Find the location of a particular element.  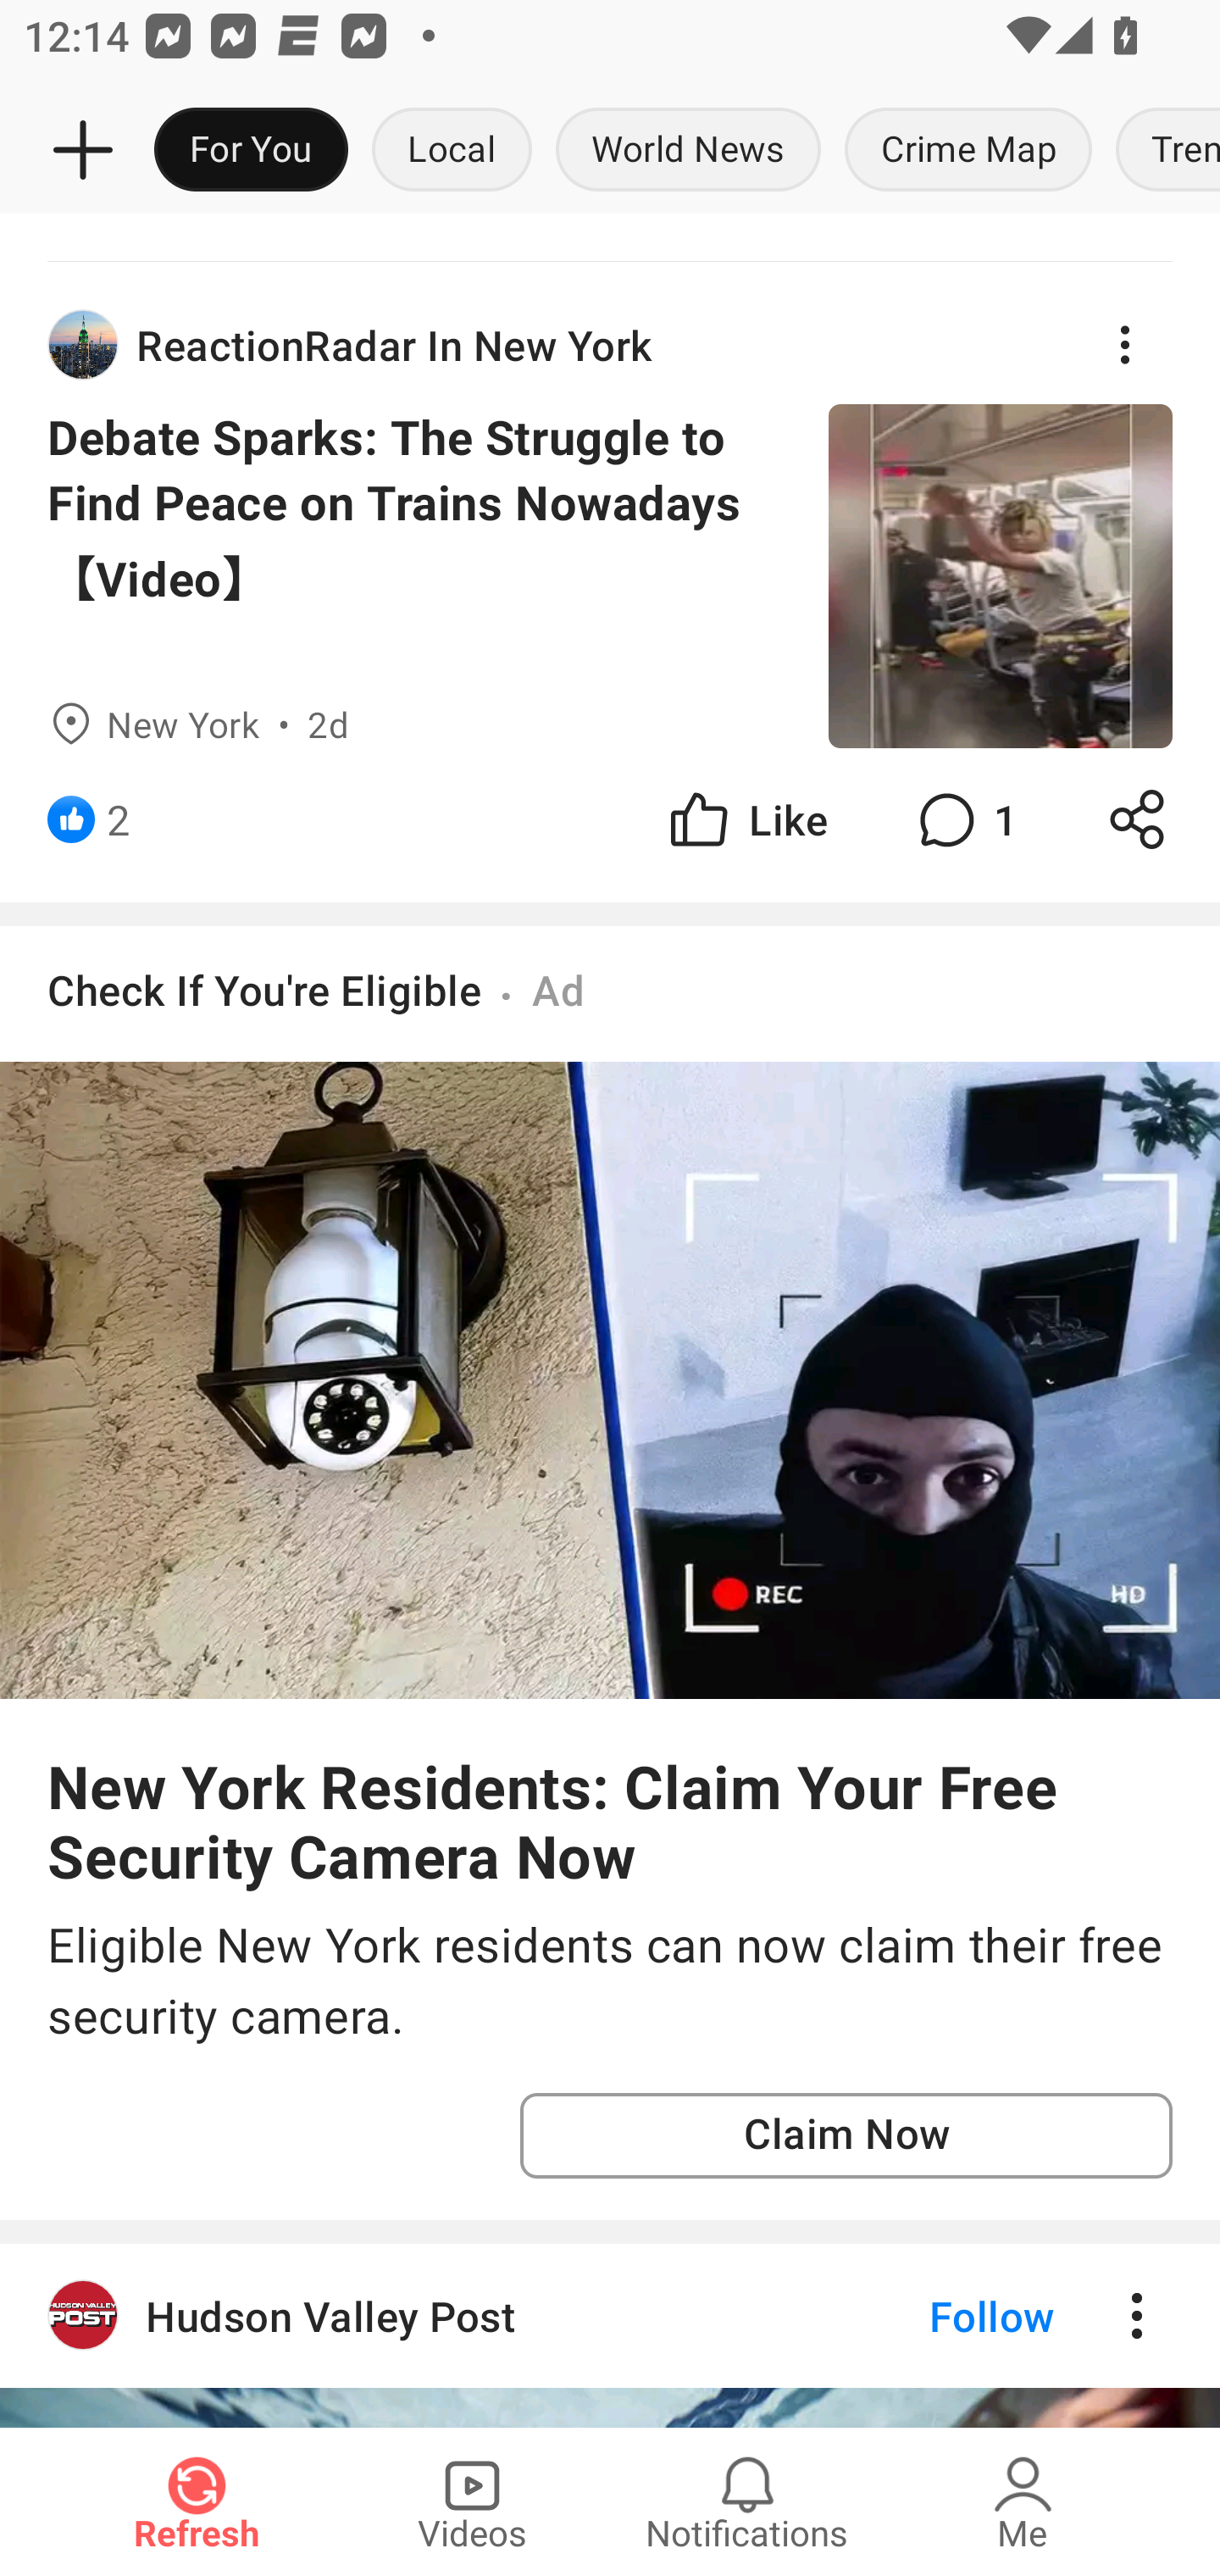

Notifications is located at coordinates (747, 2501).